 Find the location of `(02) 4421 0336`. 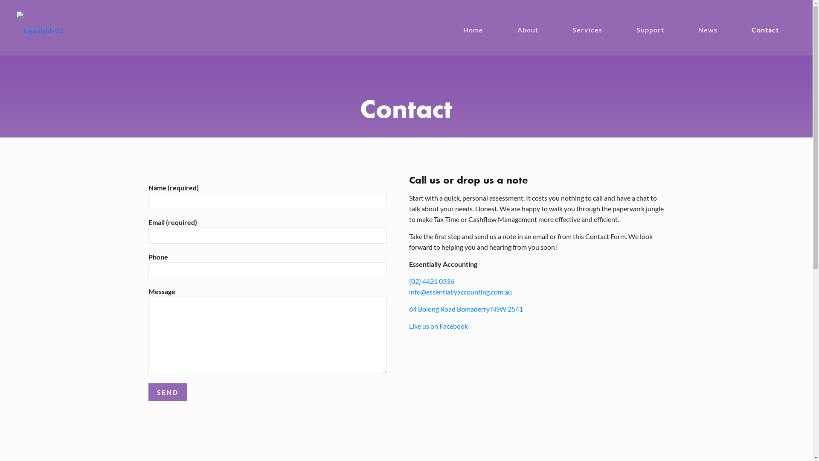

(02) 4421 0336 is located at coordinates (432, 281).